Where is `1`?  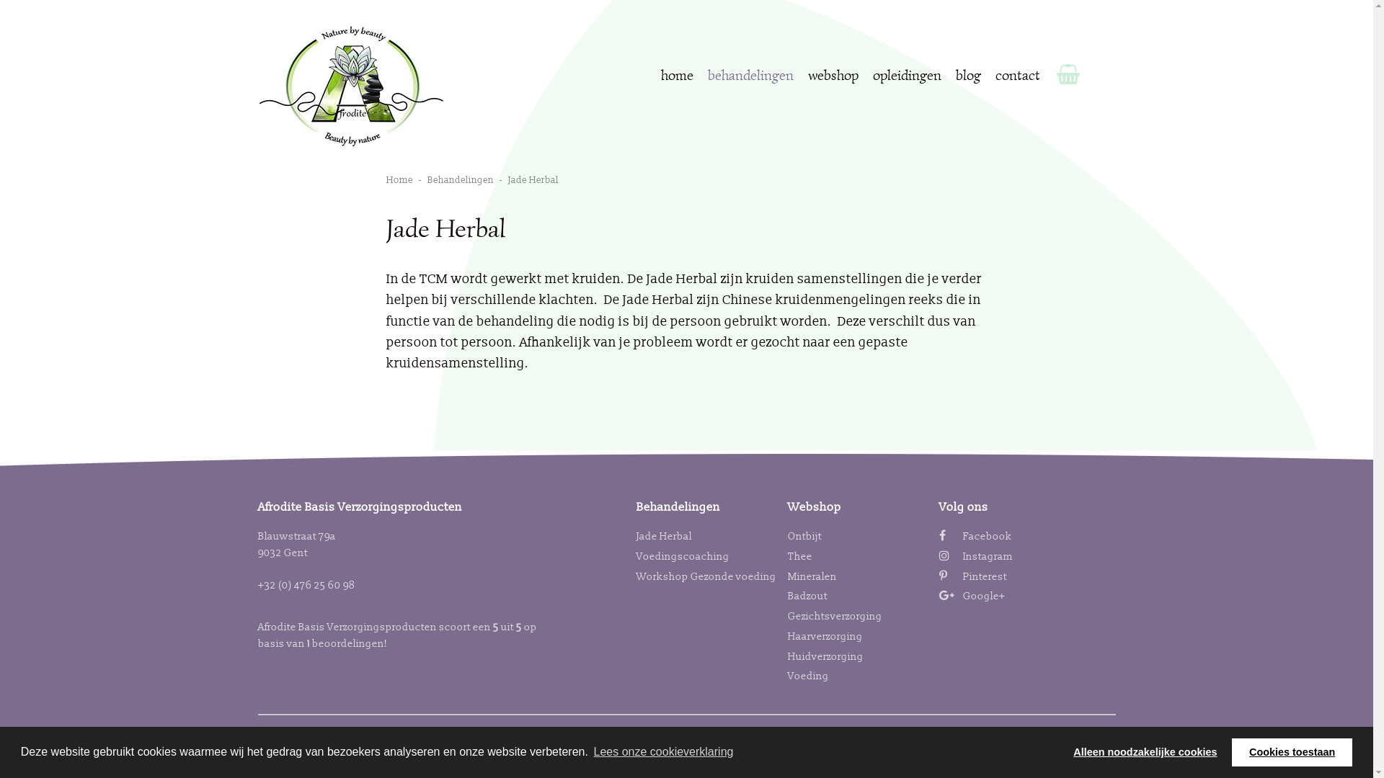 1 is located at coordinates (309, 644).